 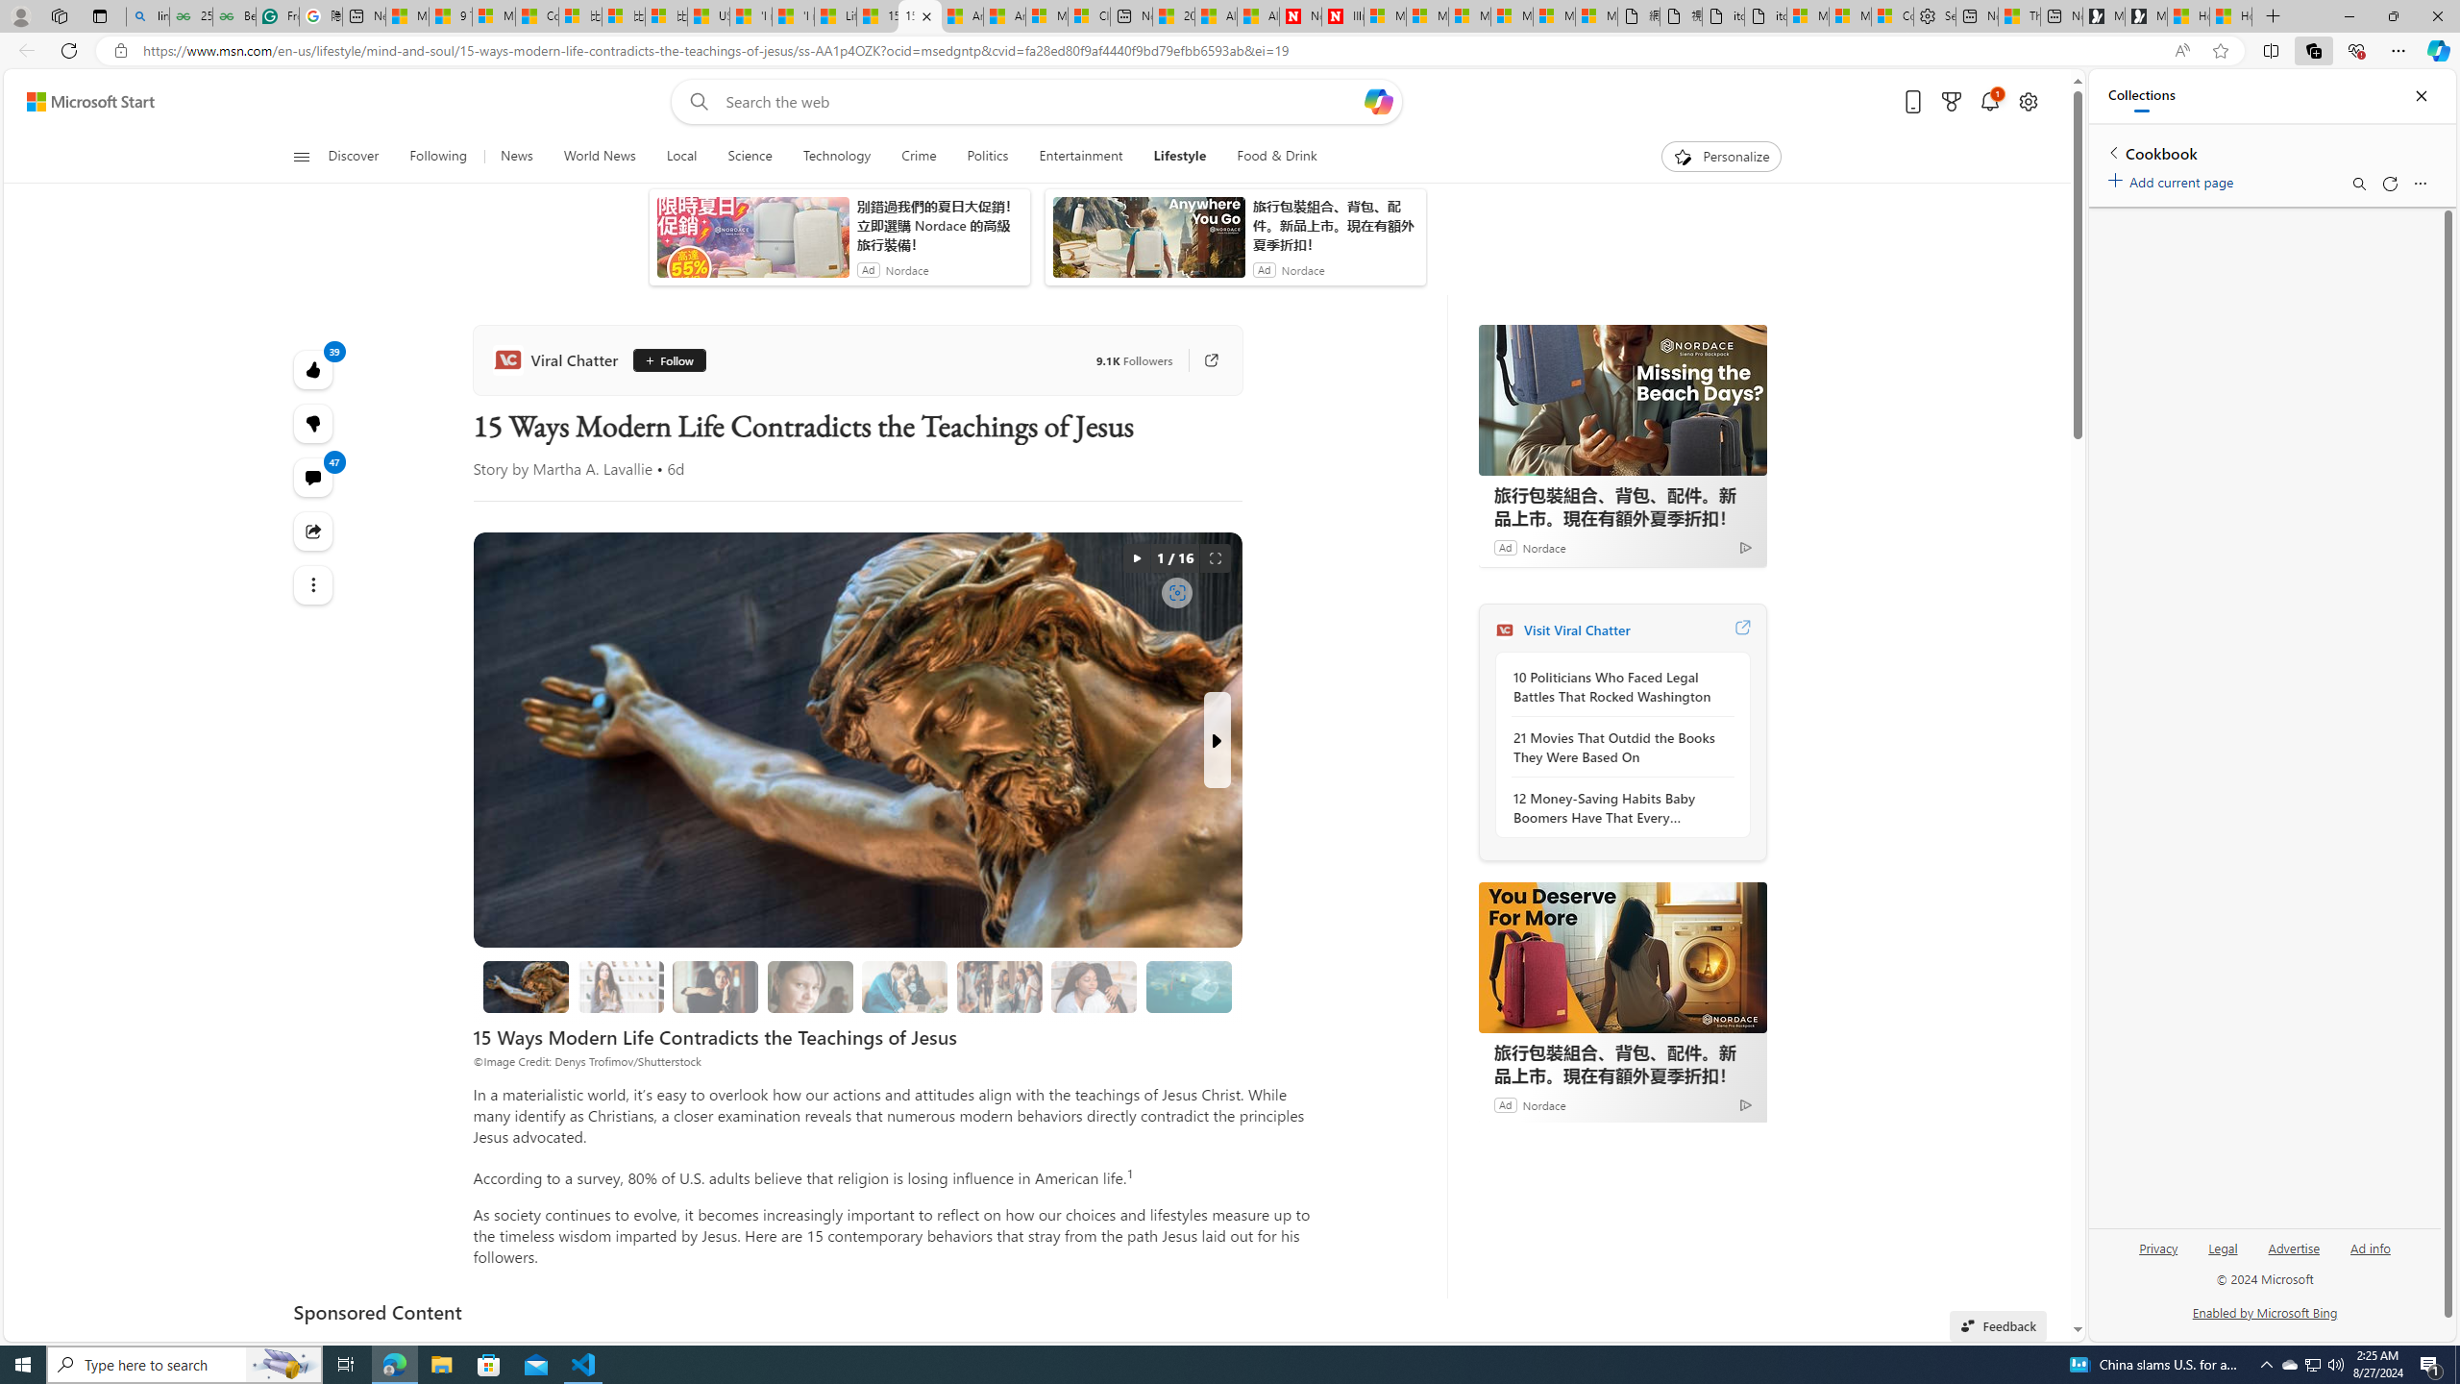 What do you see at coordinates (750, 157) in the screenshot?
I see `Science` at bounding box center [750, 157].